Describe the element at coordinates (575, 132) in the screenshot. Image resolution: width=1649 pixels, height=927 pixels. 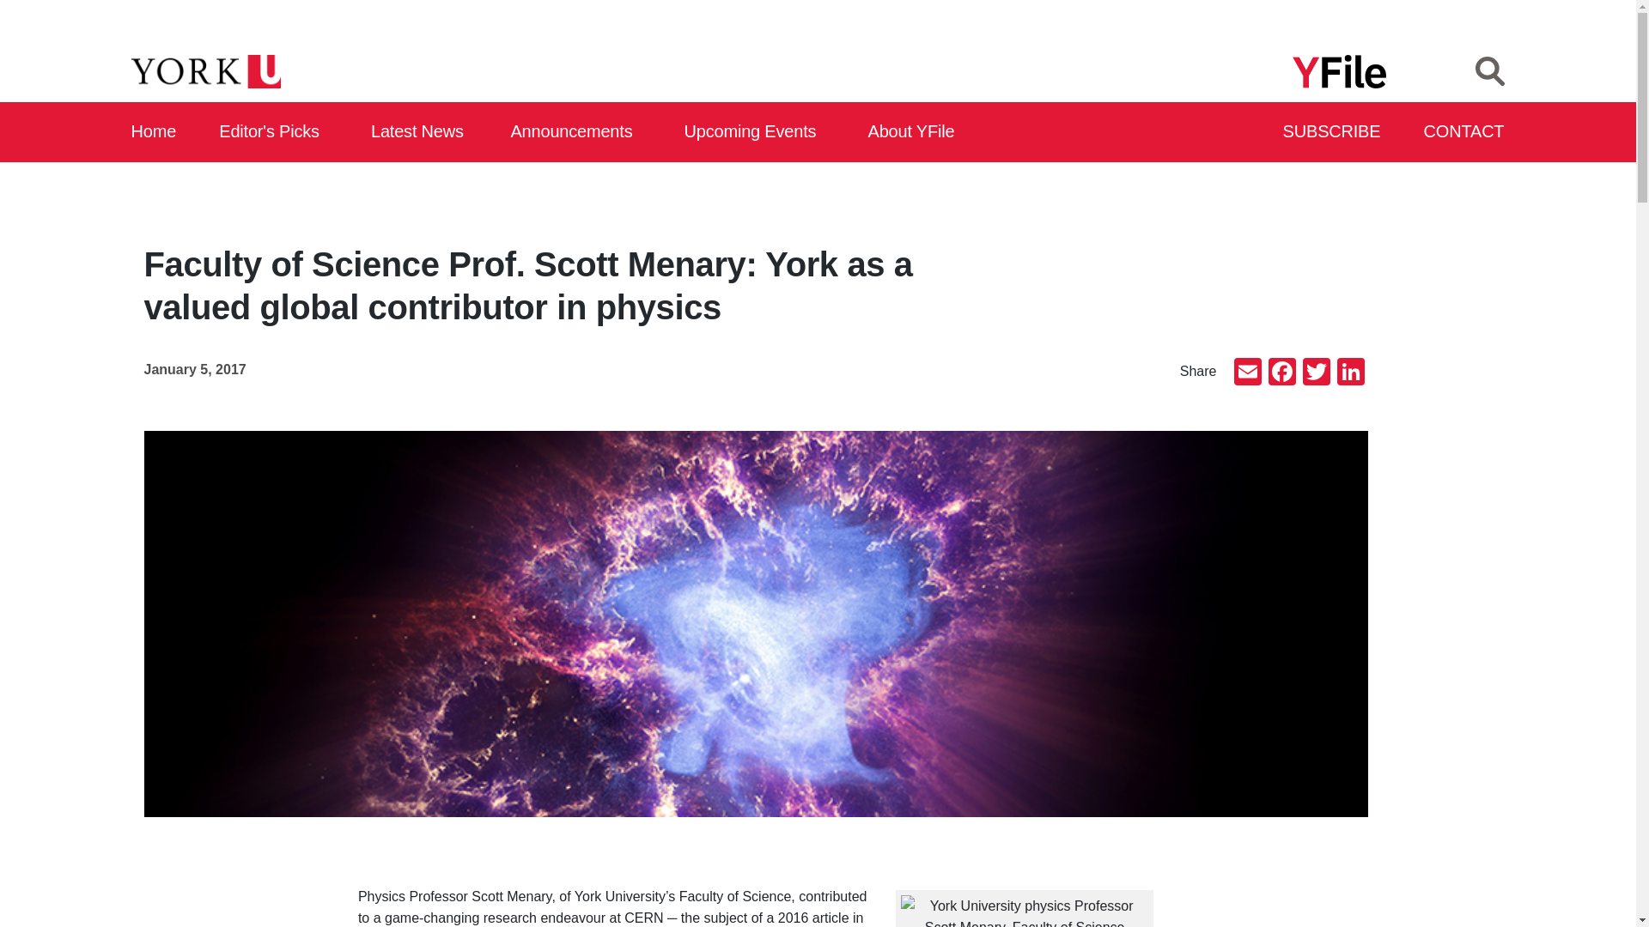
I see `Announcements` at that location.